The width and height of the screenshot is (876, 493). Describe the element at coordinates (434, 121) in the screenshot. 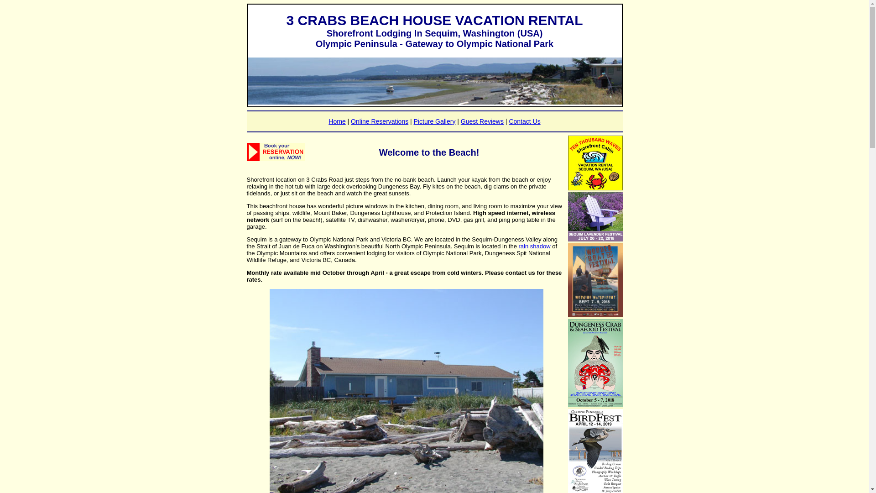

I see `Picture Gallery` at that location.